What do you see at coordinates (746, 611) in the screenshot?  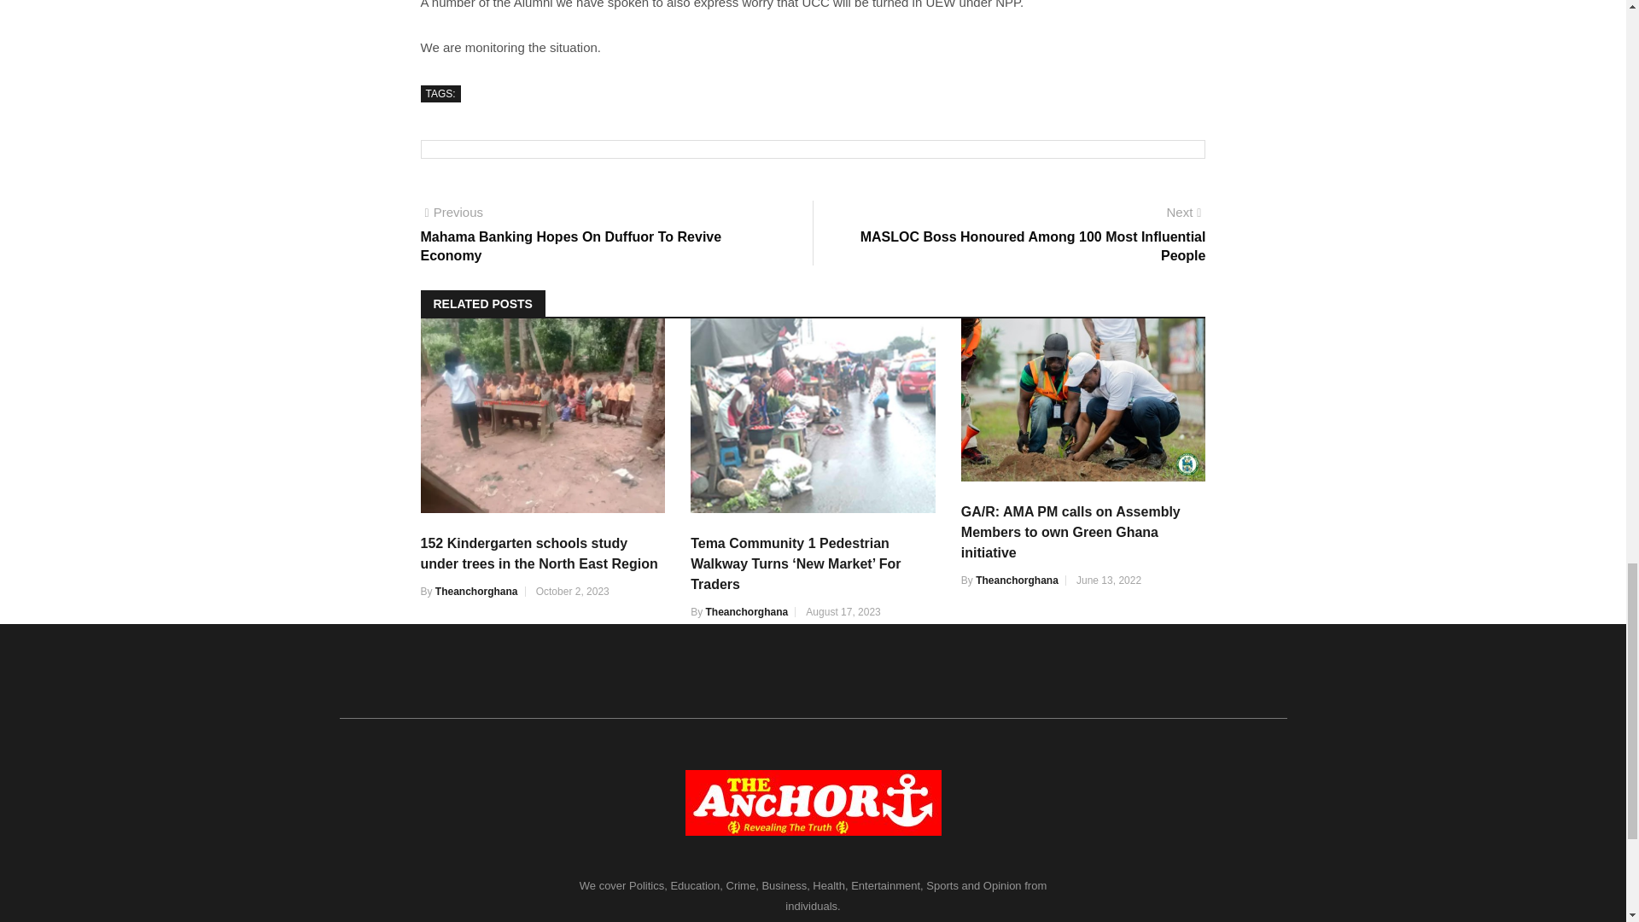 I see `Theanchorghana` at bounding box center [746, 611].